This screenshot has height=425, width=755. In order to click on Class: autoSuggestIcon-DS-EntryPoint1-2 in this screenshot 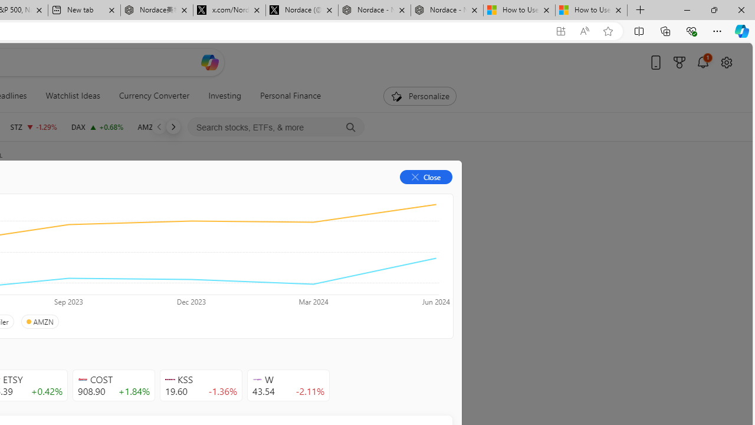, I will do `click(257, 380)`.